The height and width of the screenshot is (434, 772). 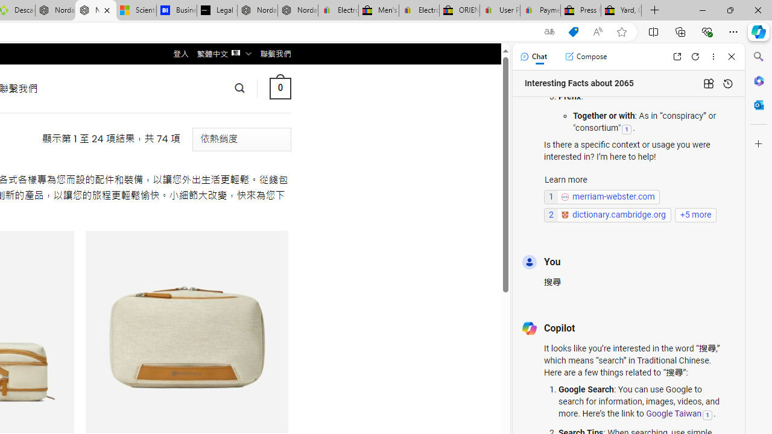 I want to click on Outlook, so click(x=759, y=105).